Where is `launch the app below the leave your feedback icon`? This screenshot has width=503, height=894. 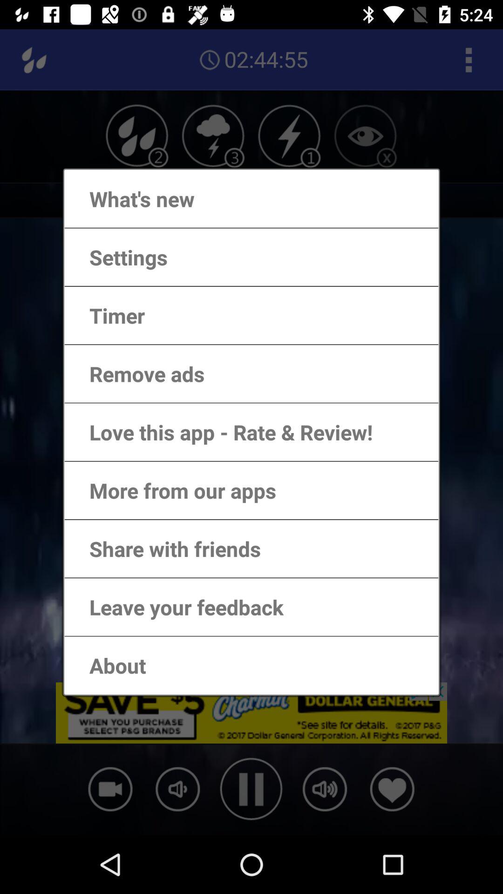
launch the app below the leave your feedback icon is located at coordinates (108, 665).